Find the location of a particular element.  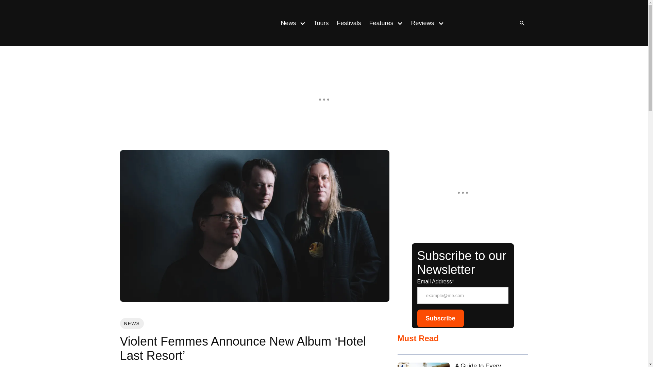

Open menu is located at coordinates (400, 23).